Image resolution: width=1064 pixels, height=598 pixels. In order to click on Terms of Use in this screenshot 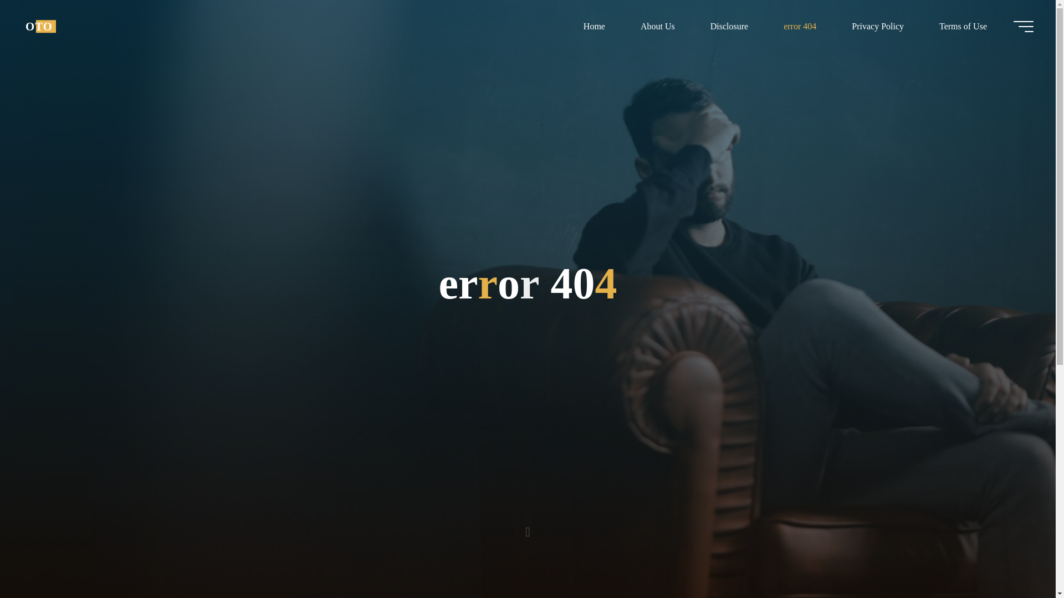, I will do `click(963, 26)`.